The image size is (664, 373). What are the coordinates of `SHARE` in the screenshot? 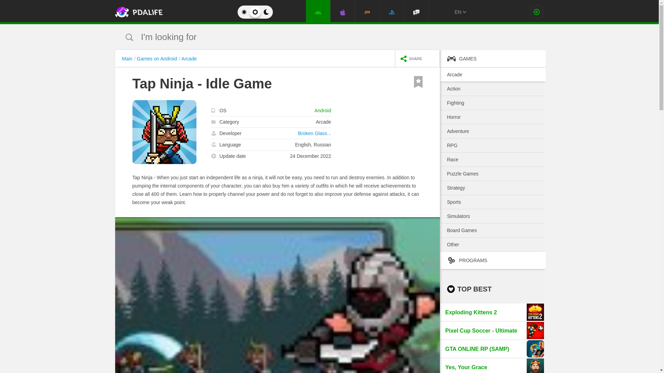 It's located at (417, 58).